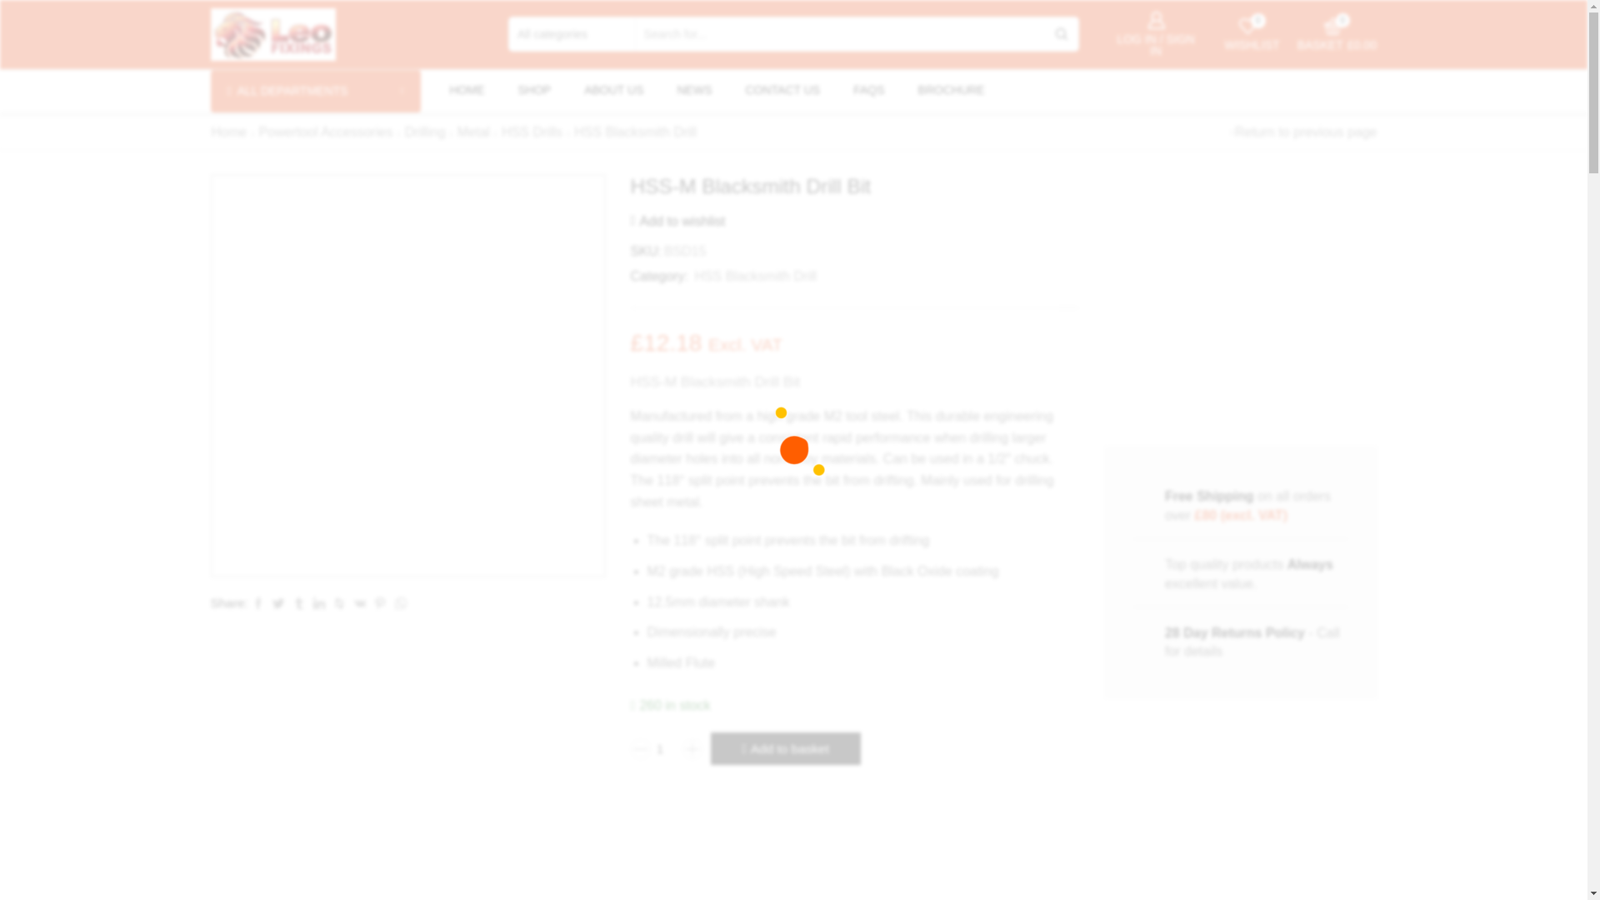 The image size is (1600, 900). What do you see at coordinates (868, 90) in the screenshot?
I see `Log in` at bounding box center [868, 90].